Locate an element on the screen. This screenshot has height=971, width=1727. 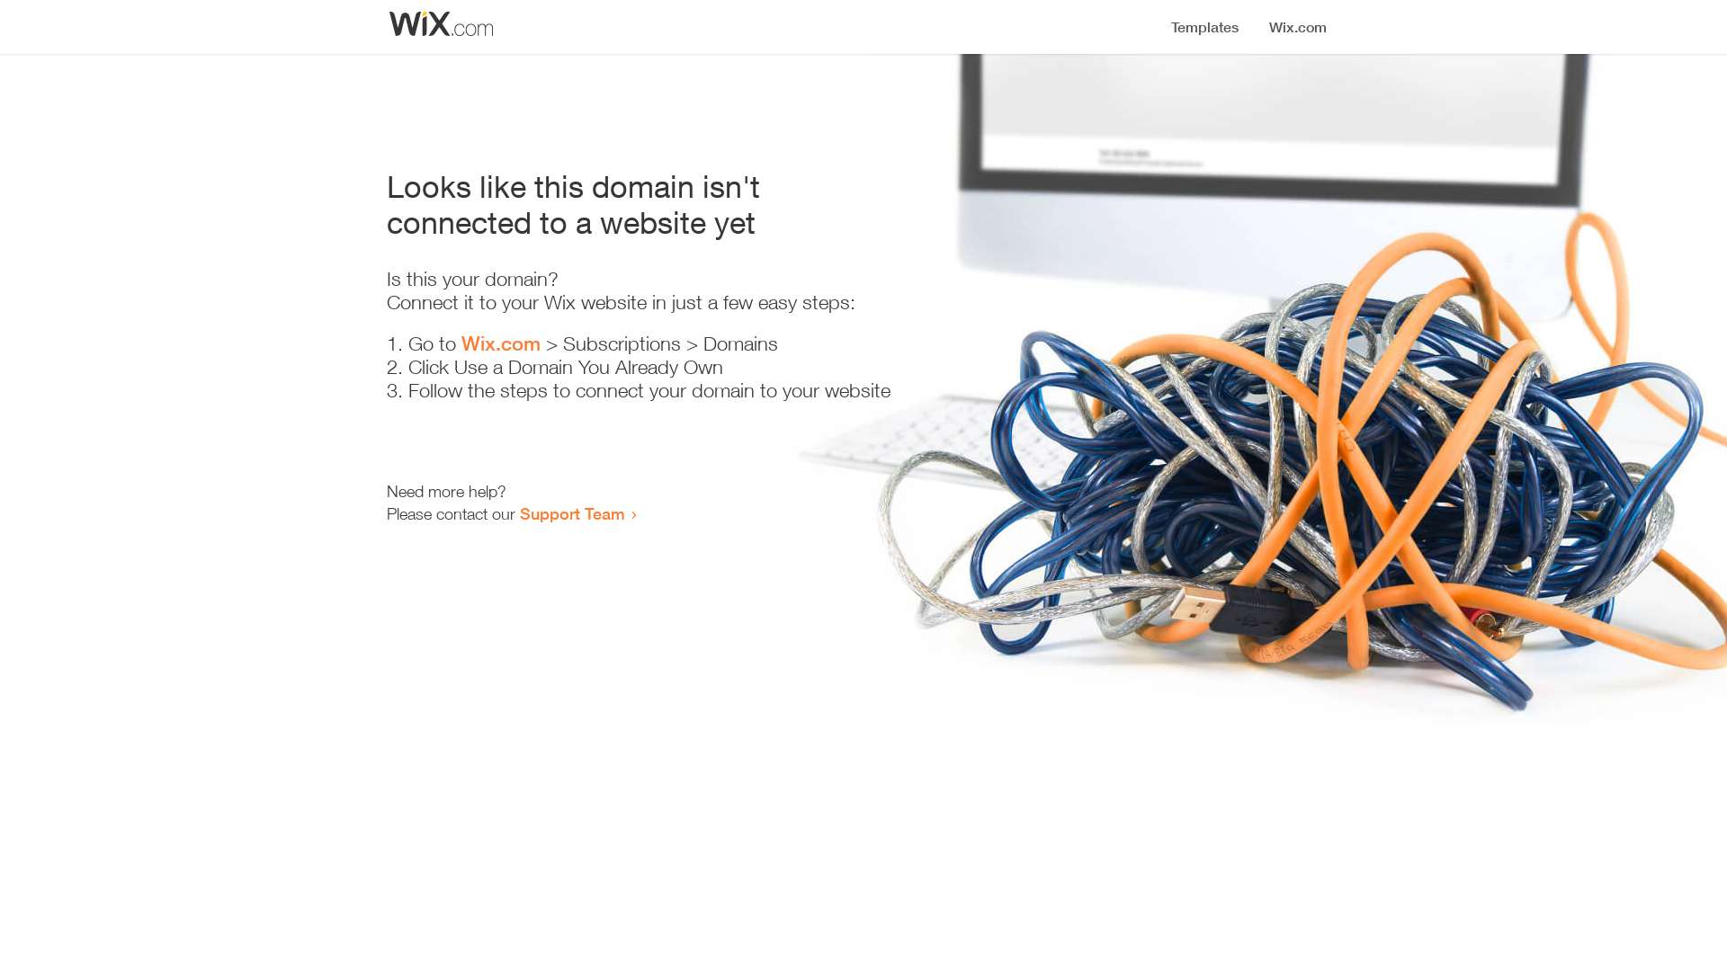
Wix.com is located at coordinates (501, 343).